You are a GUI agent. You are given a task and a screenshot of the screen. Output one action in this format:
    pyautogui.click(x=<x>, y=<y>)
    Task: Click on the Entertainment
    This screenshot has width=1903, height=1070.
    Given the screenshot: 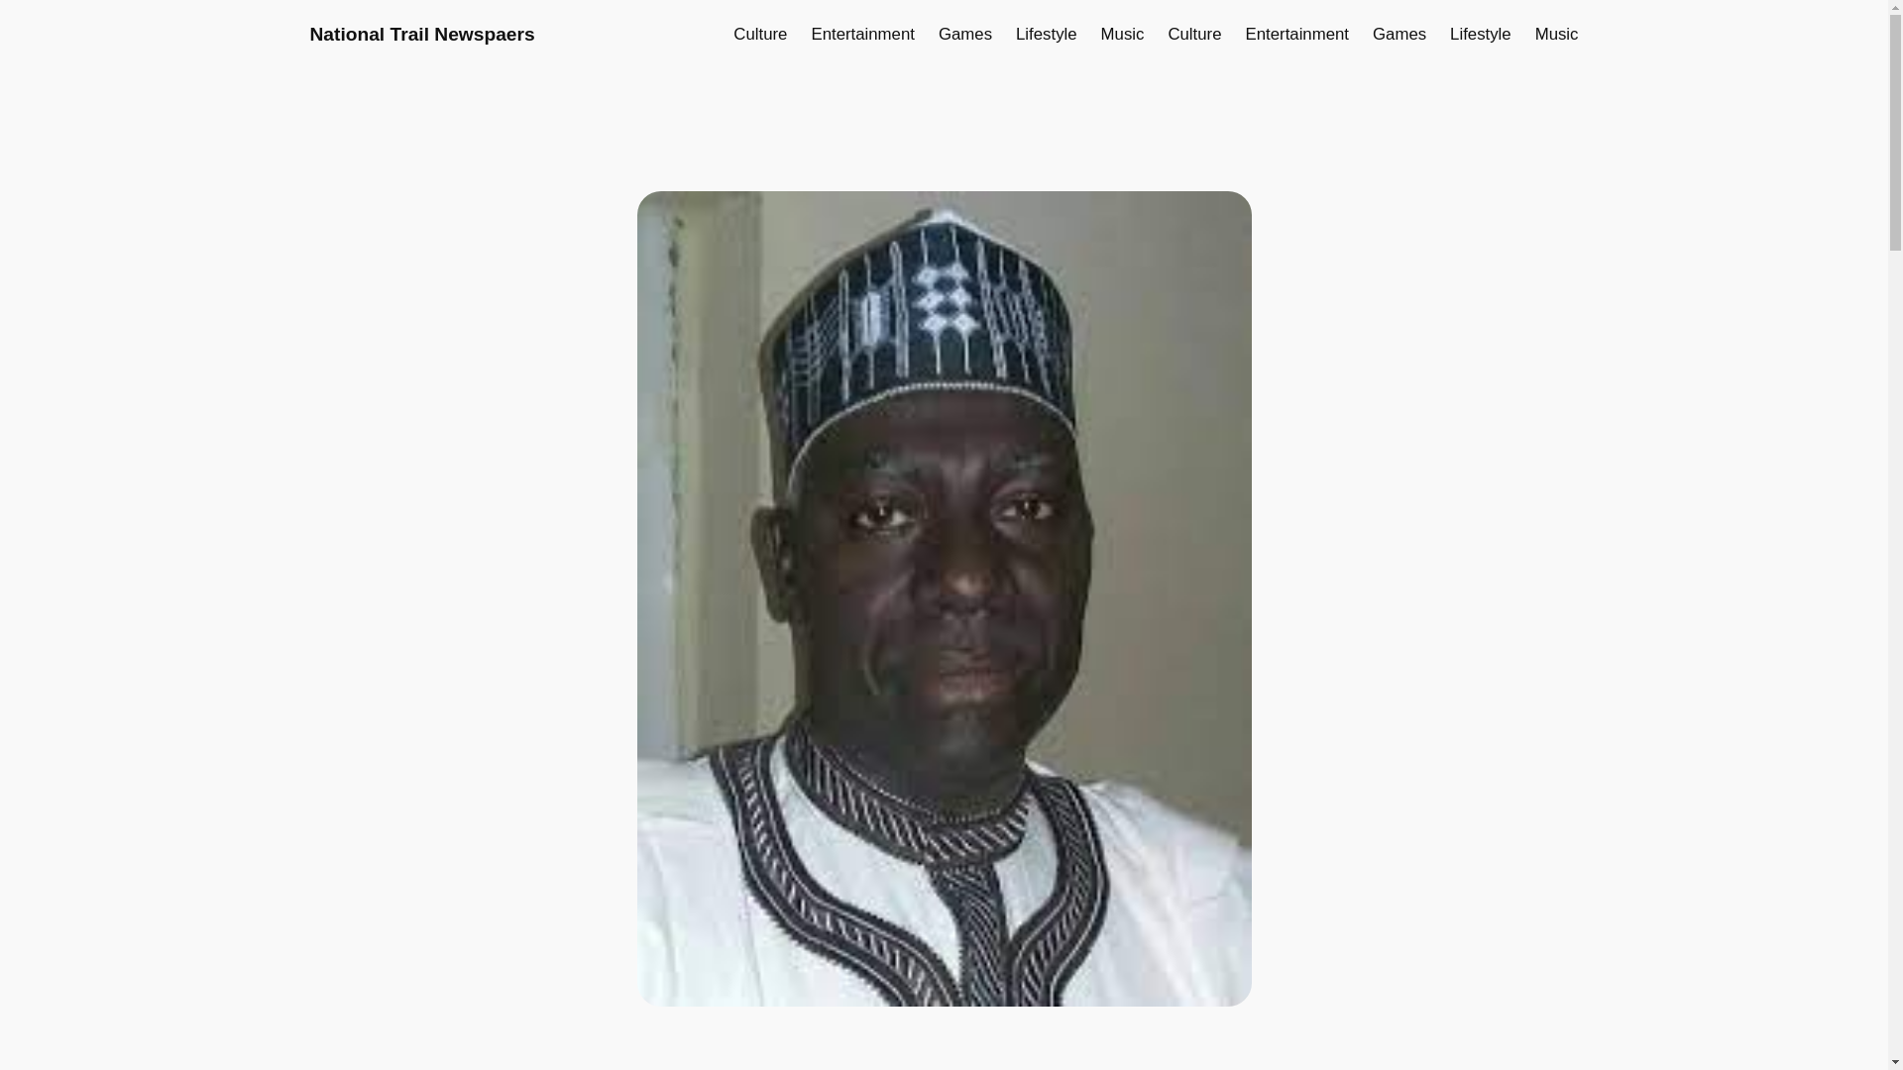 What is the action you would take?
    pyautogui.click(x=861, y=34)
    